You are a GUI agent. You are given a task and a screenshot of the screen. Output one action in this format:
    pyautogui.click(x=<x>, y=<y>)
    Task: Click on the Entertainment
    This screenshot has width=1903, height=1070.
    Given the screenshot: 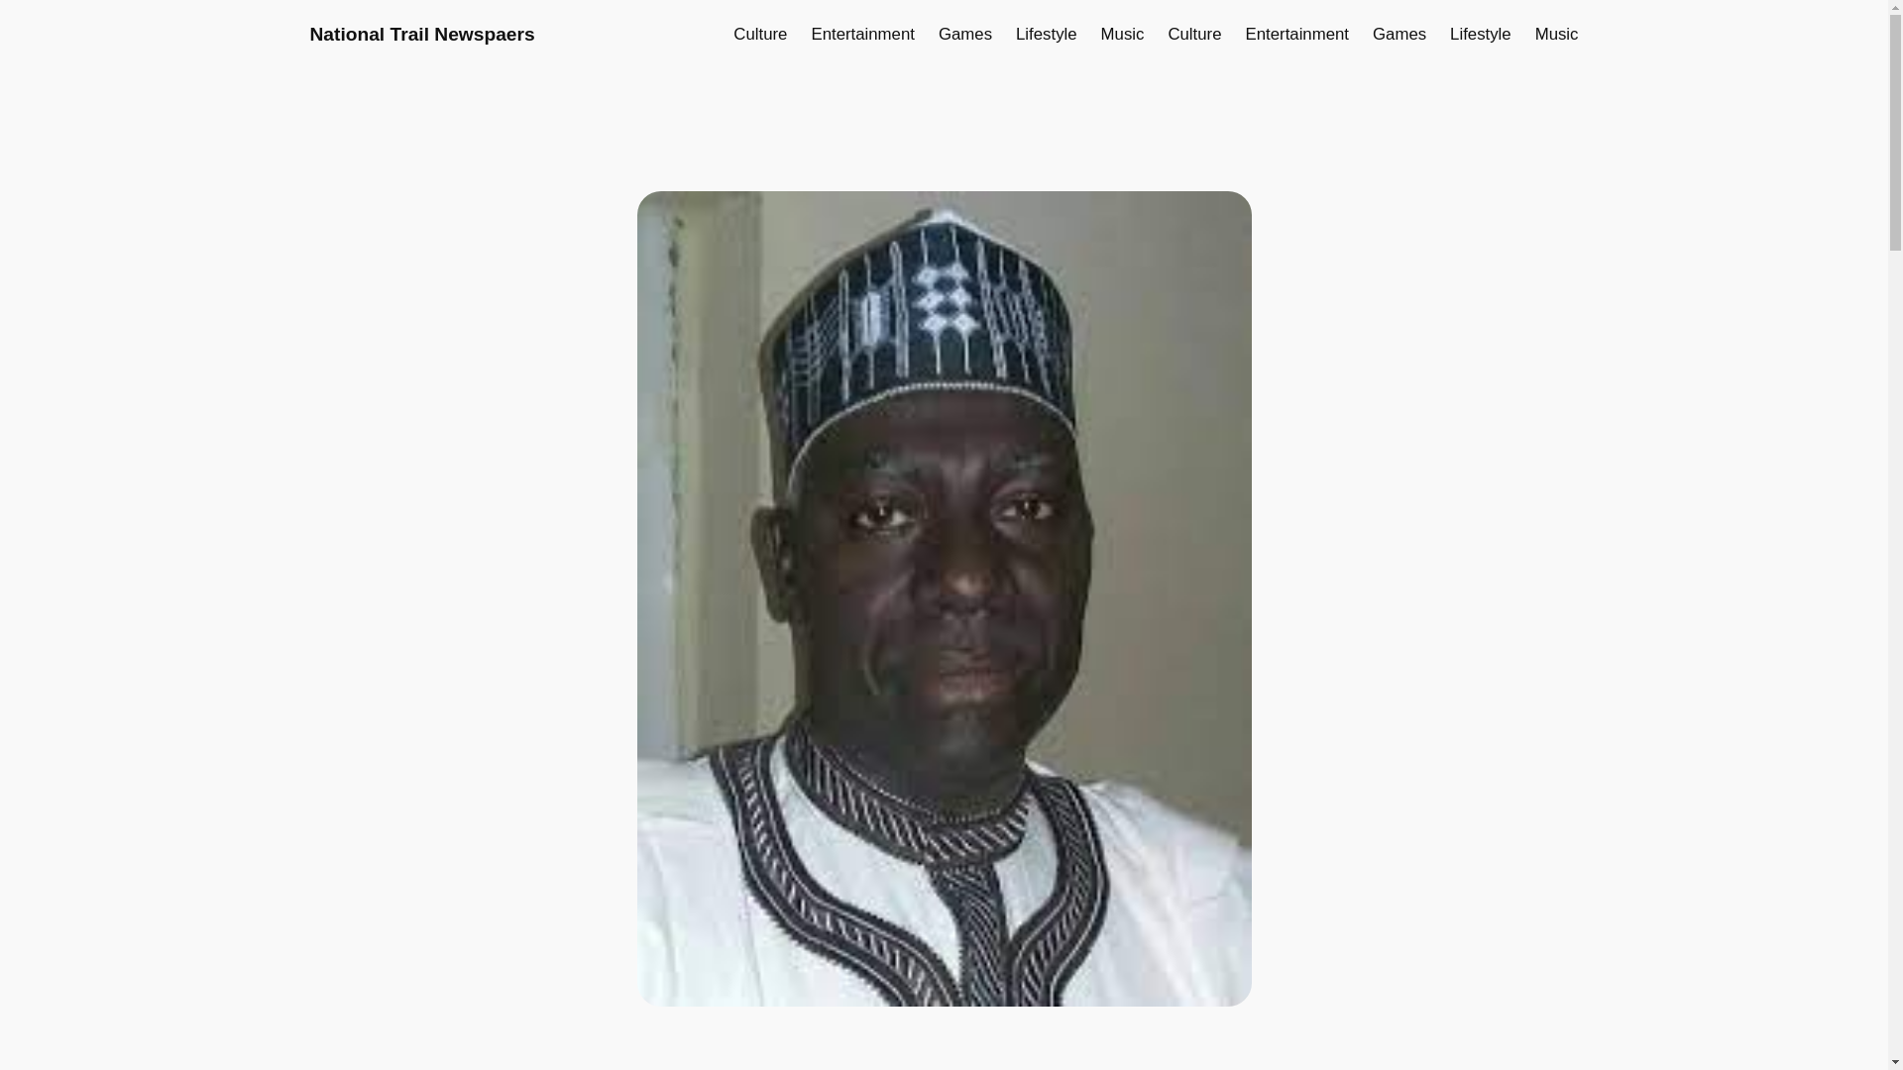 What is the action you would take?
    pyautogui.click(x=861, y=34)
    